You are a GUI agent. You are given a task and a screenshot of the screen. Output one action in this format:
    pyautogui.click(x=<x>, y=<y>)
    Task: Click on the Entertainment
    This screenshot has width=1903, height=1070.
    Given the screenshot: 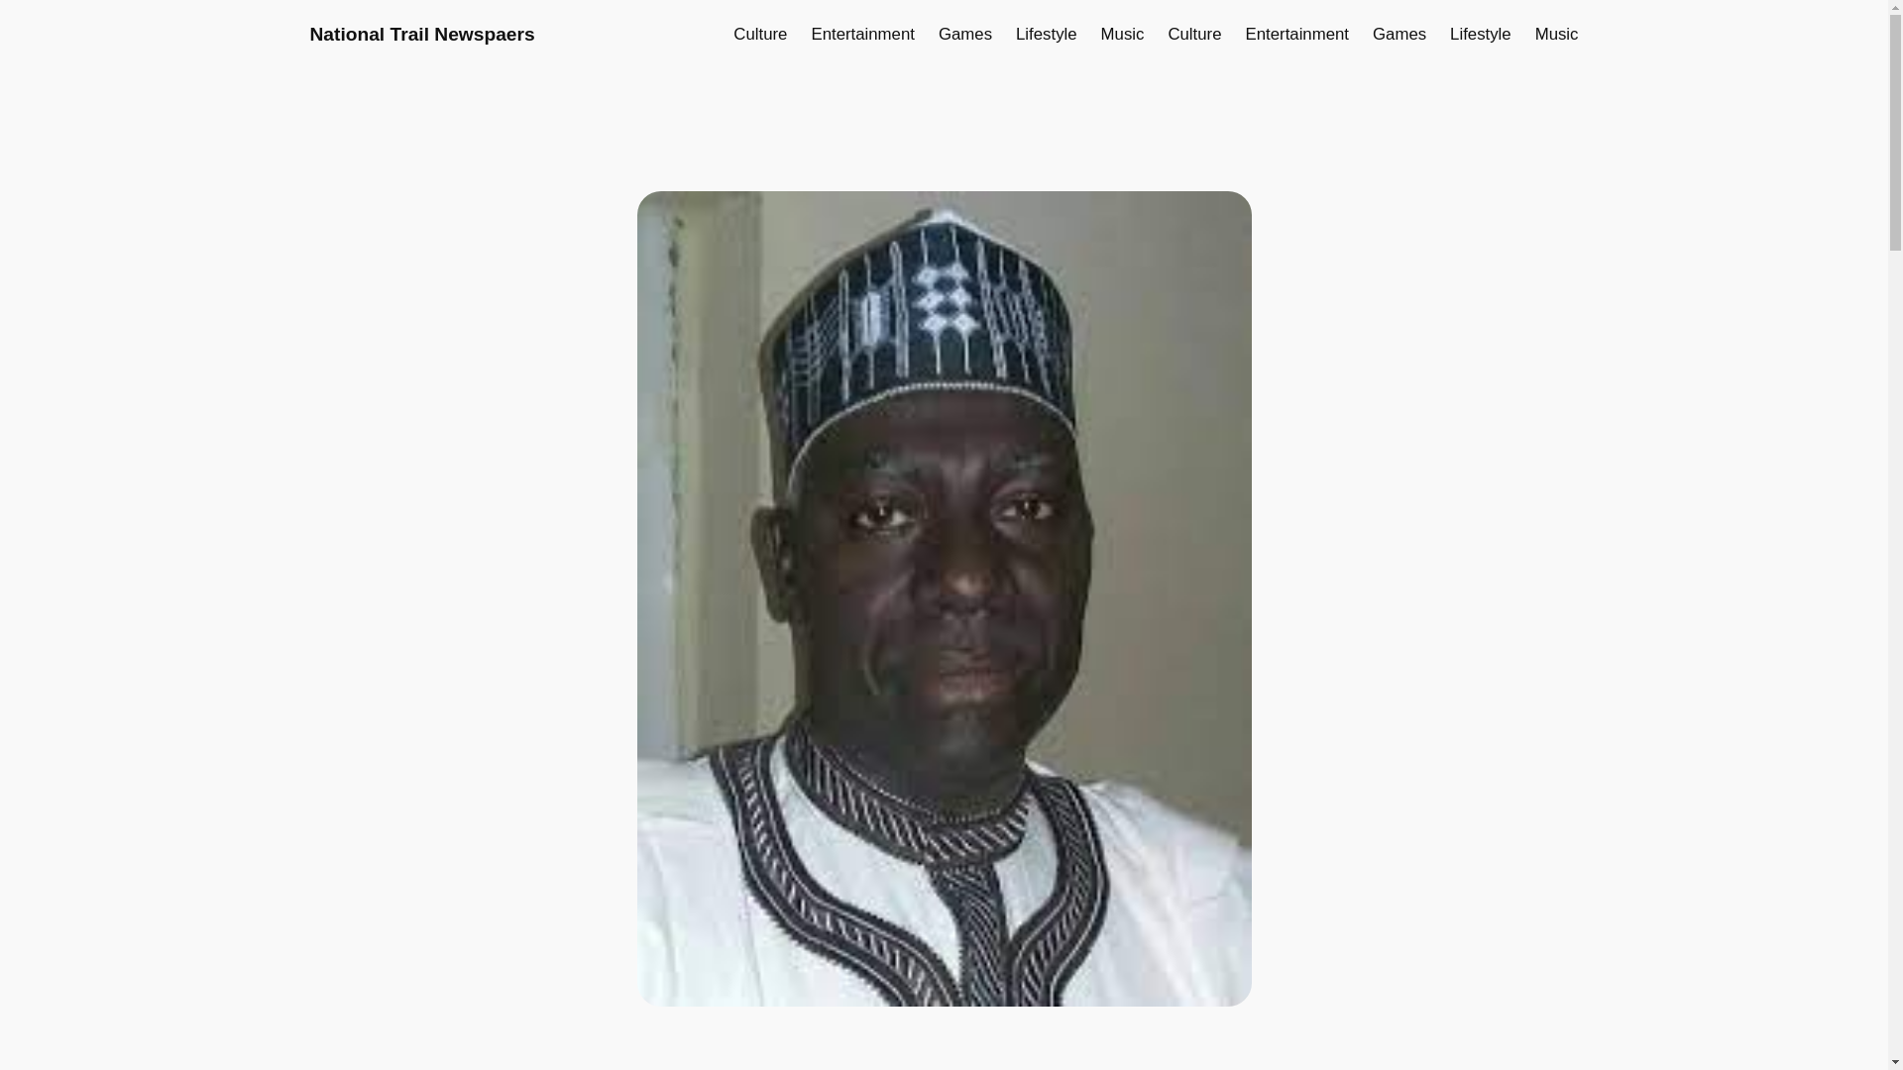 What is the action you would take?
    pyautogui.click(x=861, y=34)
    